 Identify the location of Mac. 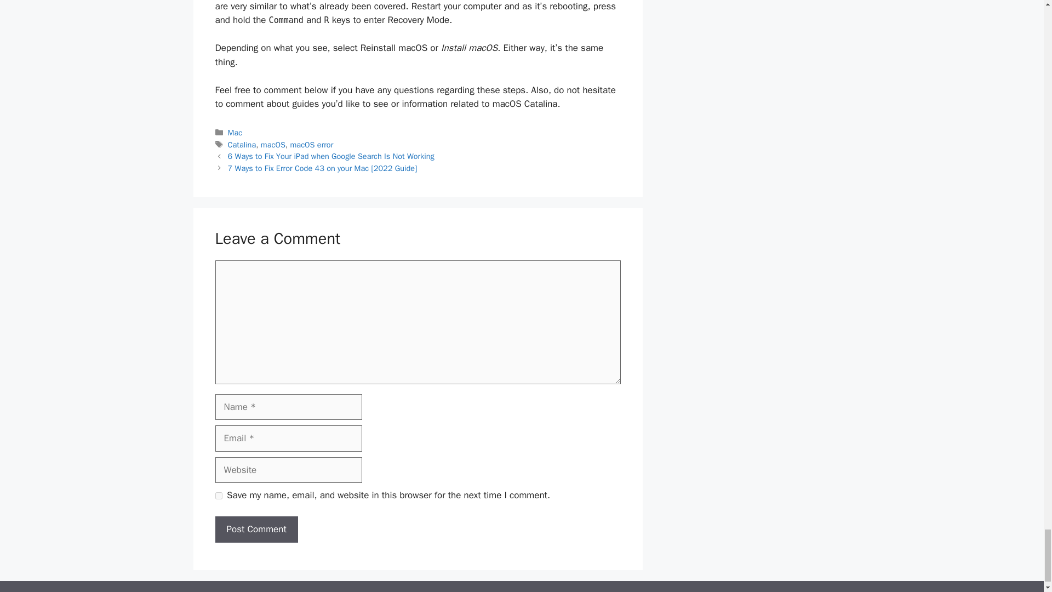
(236, 133).